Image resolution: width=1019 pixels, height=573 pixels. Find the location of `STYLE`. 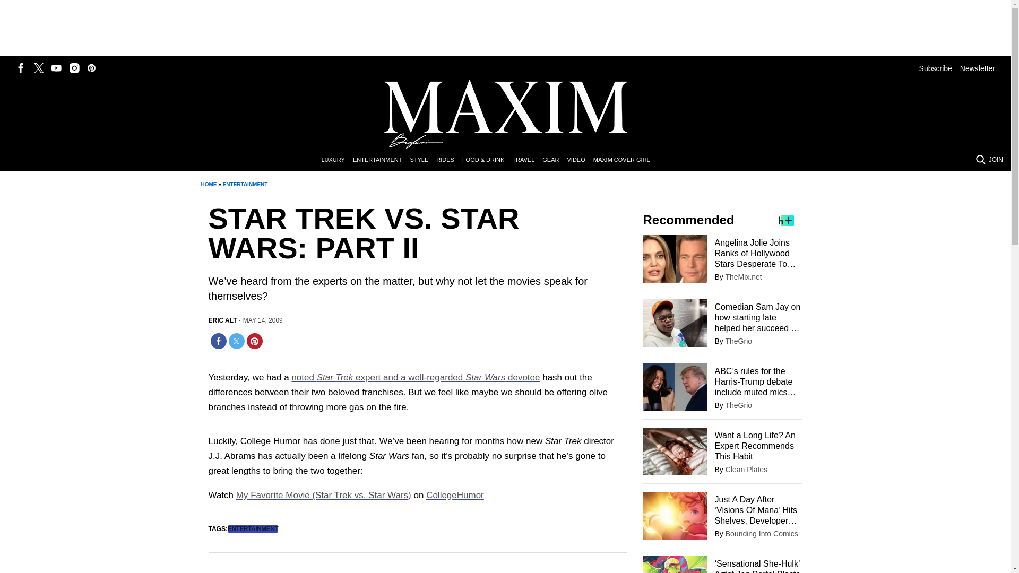

STYLE is located at coordinates (422, 160).